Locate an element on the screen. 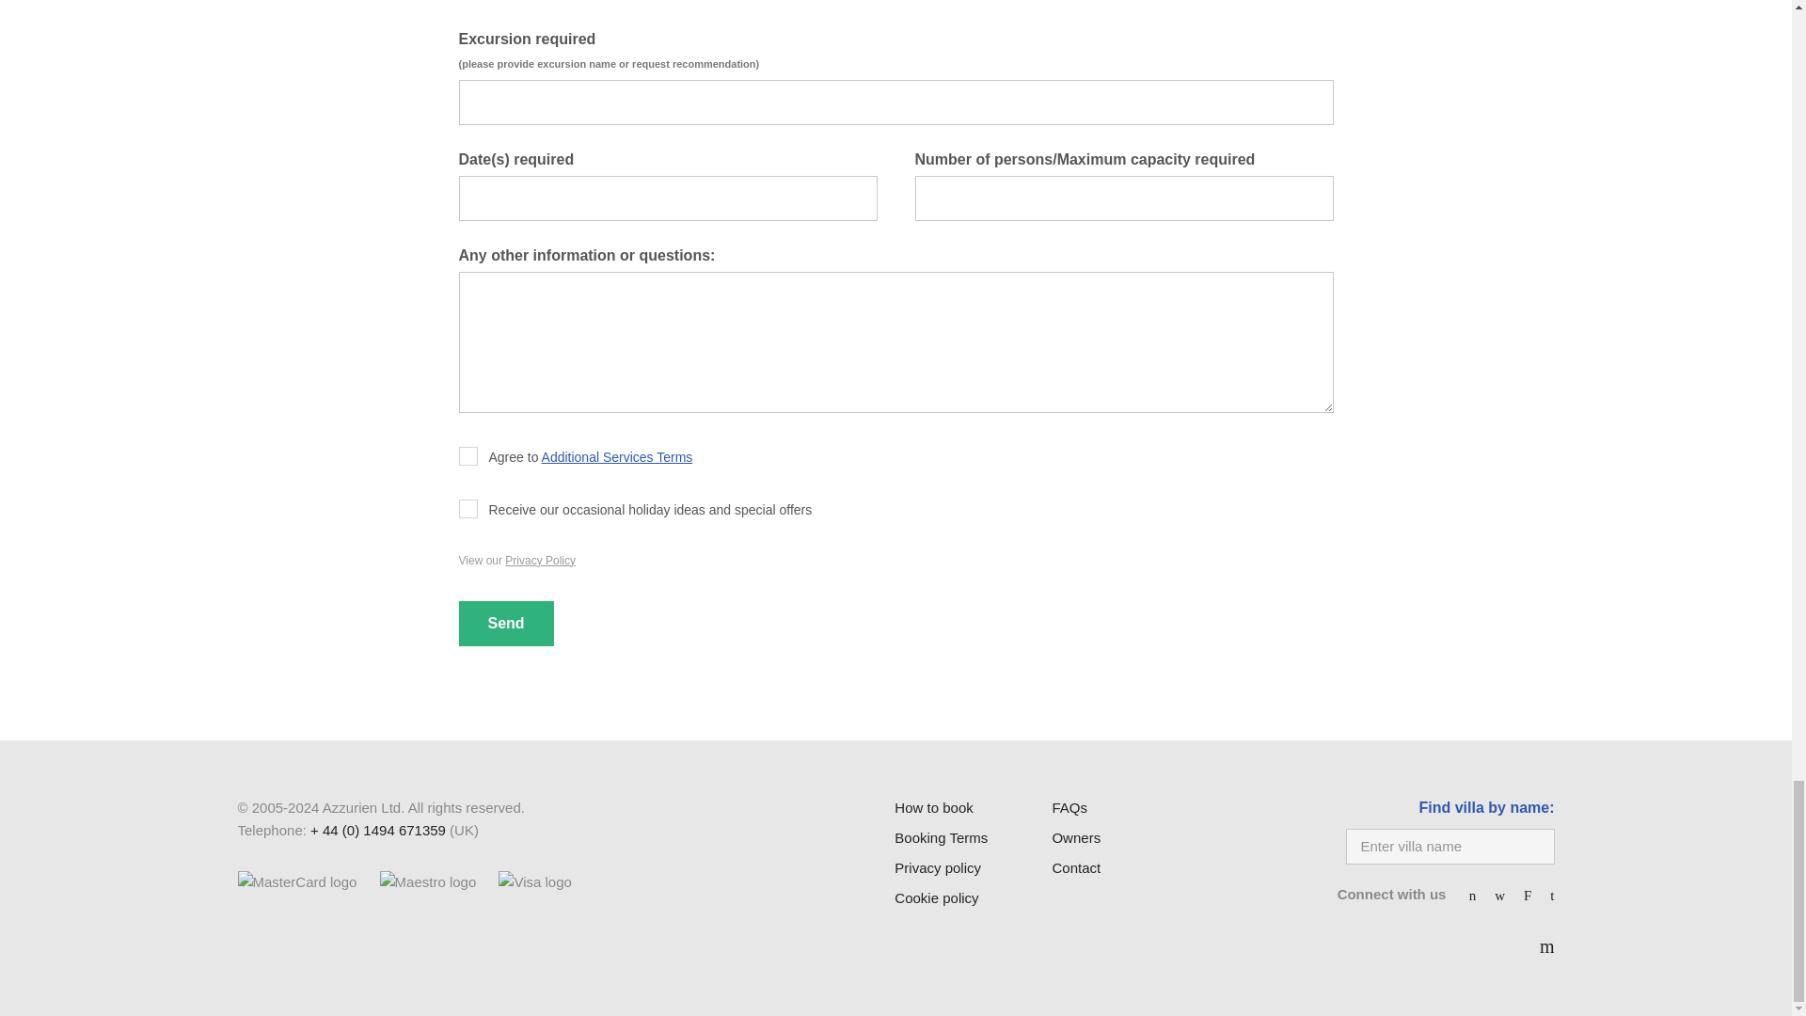 This screenshot has height=1016, width=1806. Send is located at coordinates (506, 623).